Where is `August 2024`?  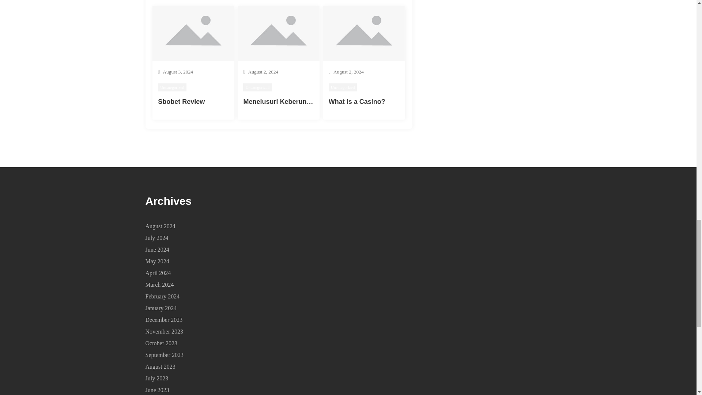 August 2024 is located at coordinates (160, 226).